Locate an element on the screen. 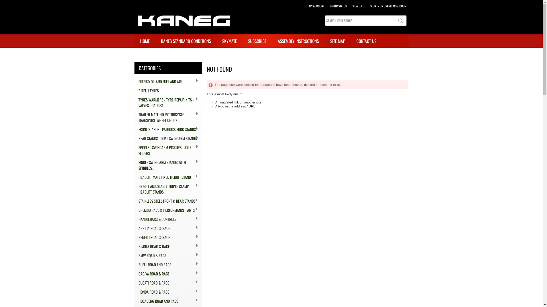  SITE MAP is located at coordinates (337, 41).